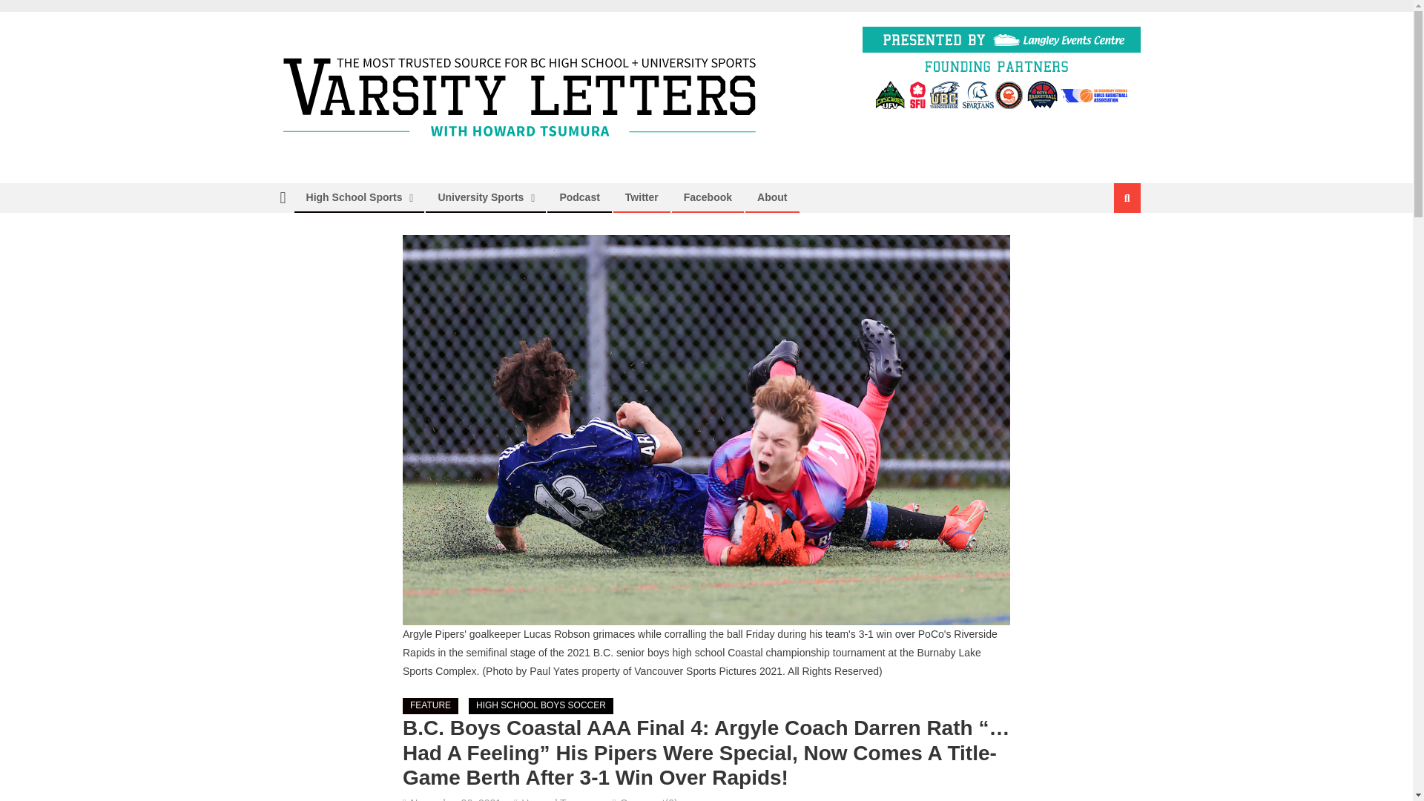 The width and height of the screenshot is (1424, 801). What do you see at coordinates (355, 197) in the screenshot?
I see `High School Sports` at bounding box center [355, 197].